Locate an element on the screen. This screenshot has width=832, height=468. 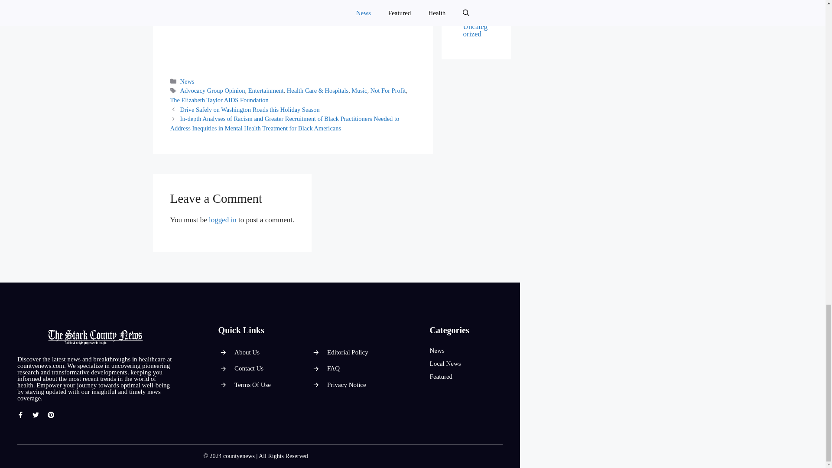
About Us is located at coordinates (247, 352).